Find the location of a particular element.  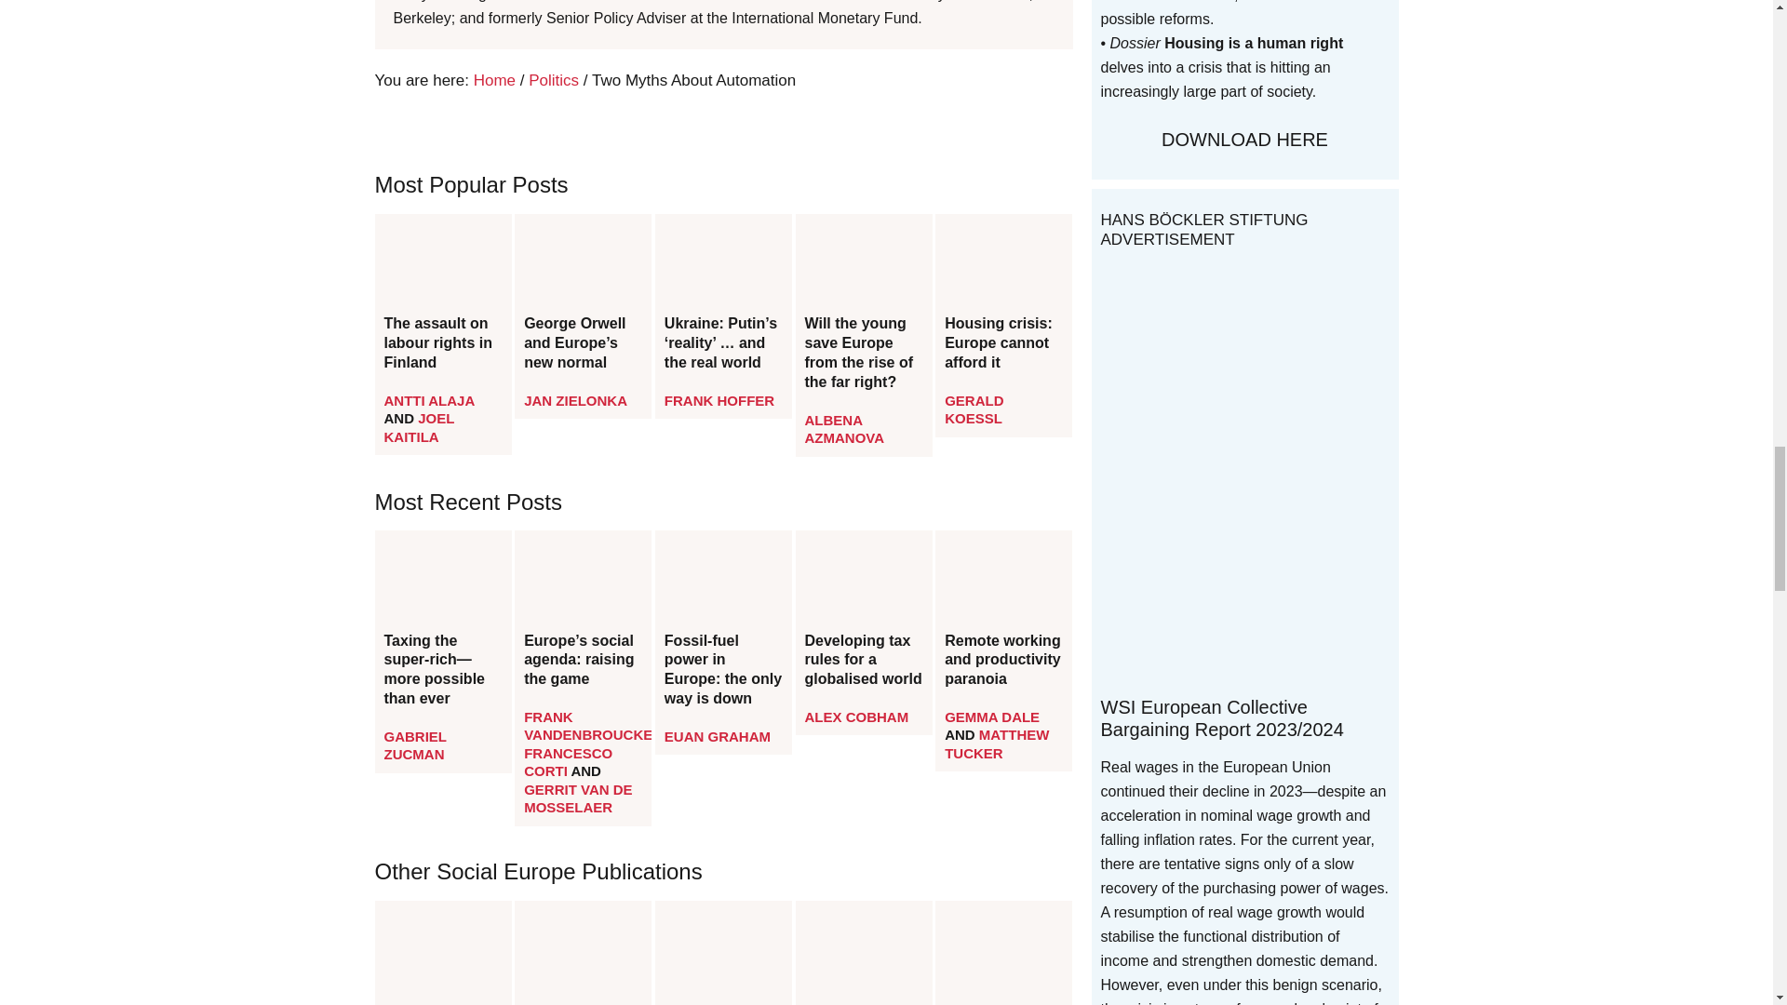

Jan Zielonka is located at coordinates (575, 400).